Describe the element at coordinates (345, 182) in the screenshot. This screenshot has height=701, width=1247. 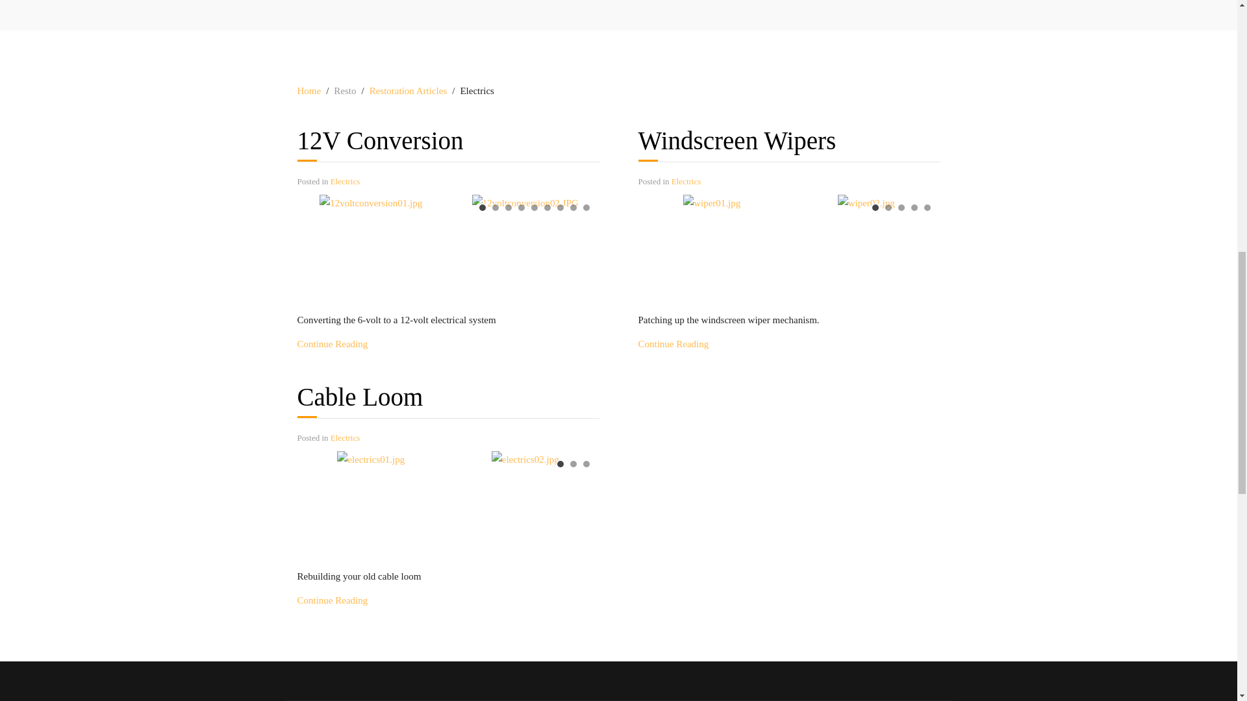
I see `Electrics` at that location.